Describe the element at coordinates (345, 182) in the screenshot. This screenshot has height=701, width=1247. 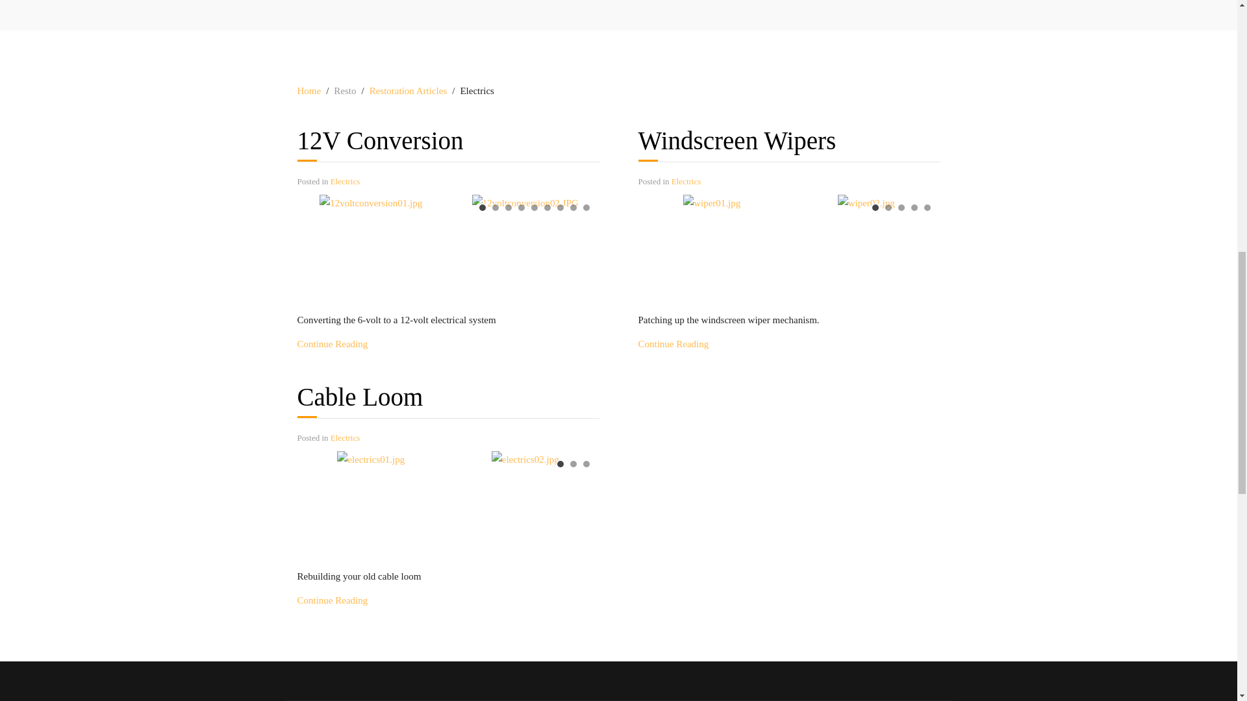
I see `Electrics` at that location.